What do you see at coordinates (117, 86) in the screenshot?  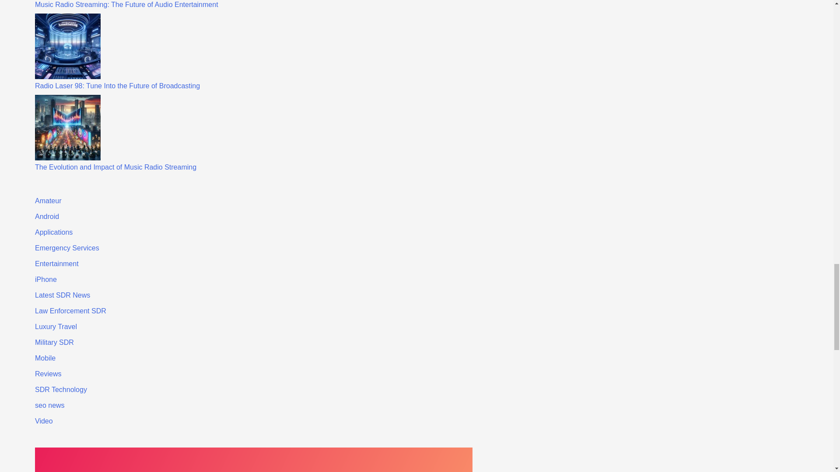 I see `Radio Laser 98: Tune Into the Future of Broadcasting` at bounding box center [117, 86].